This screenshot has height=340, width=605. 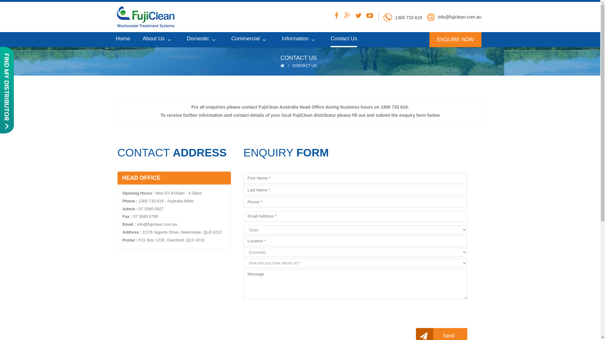 I want to click on ENQUIRE NOW, so click(x=455, y=40).